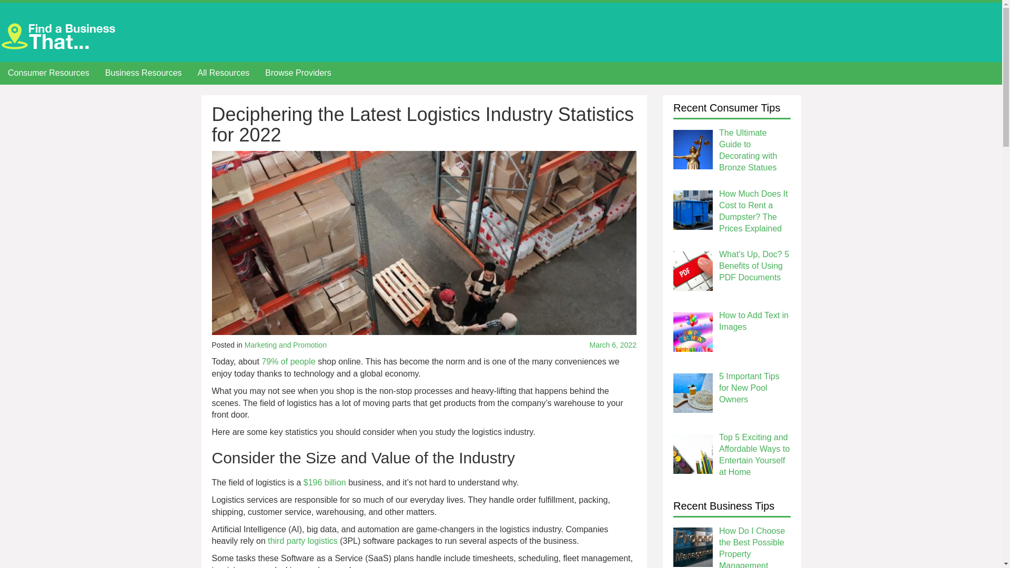  What do you see at coordinates (298, 74) in the screenshot?
I see `Browse Providers` at bounding box center [298, 74].